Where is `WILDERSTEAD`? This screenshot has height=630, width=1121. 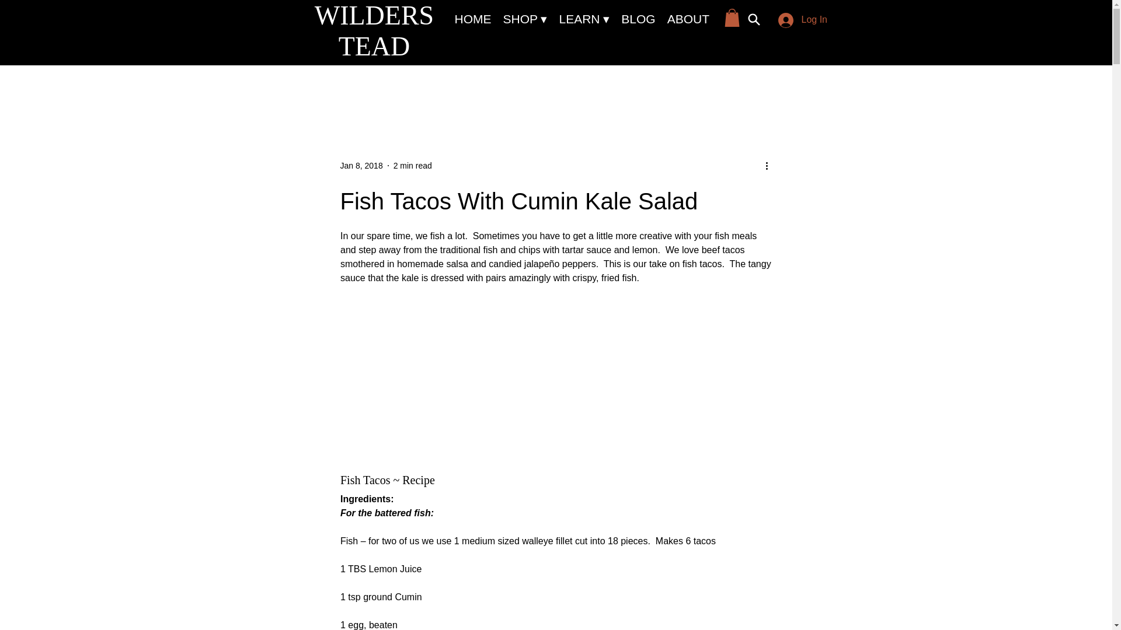
WILDERSTEAD is located at coordinates (374, 30).